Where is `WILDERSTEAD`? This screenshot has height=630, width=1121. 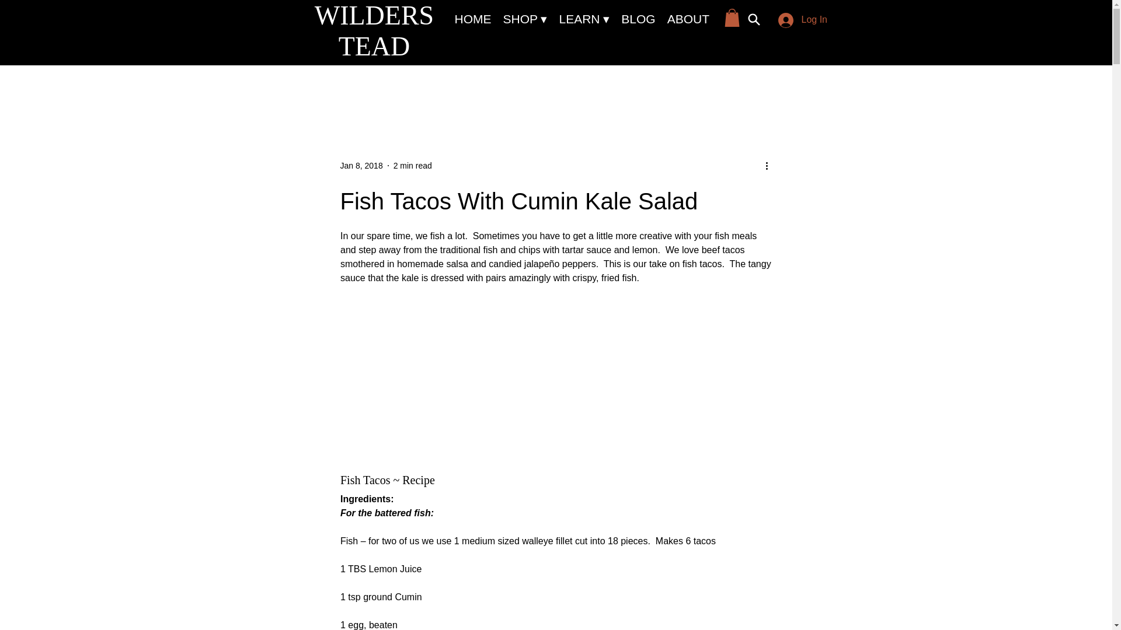
WILDERSTEAD is located at coordinates (374, 30).